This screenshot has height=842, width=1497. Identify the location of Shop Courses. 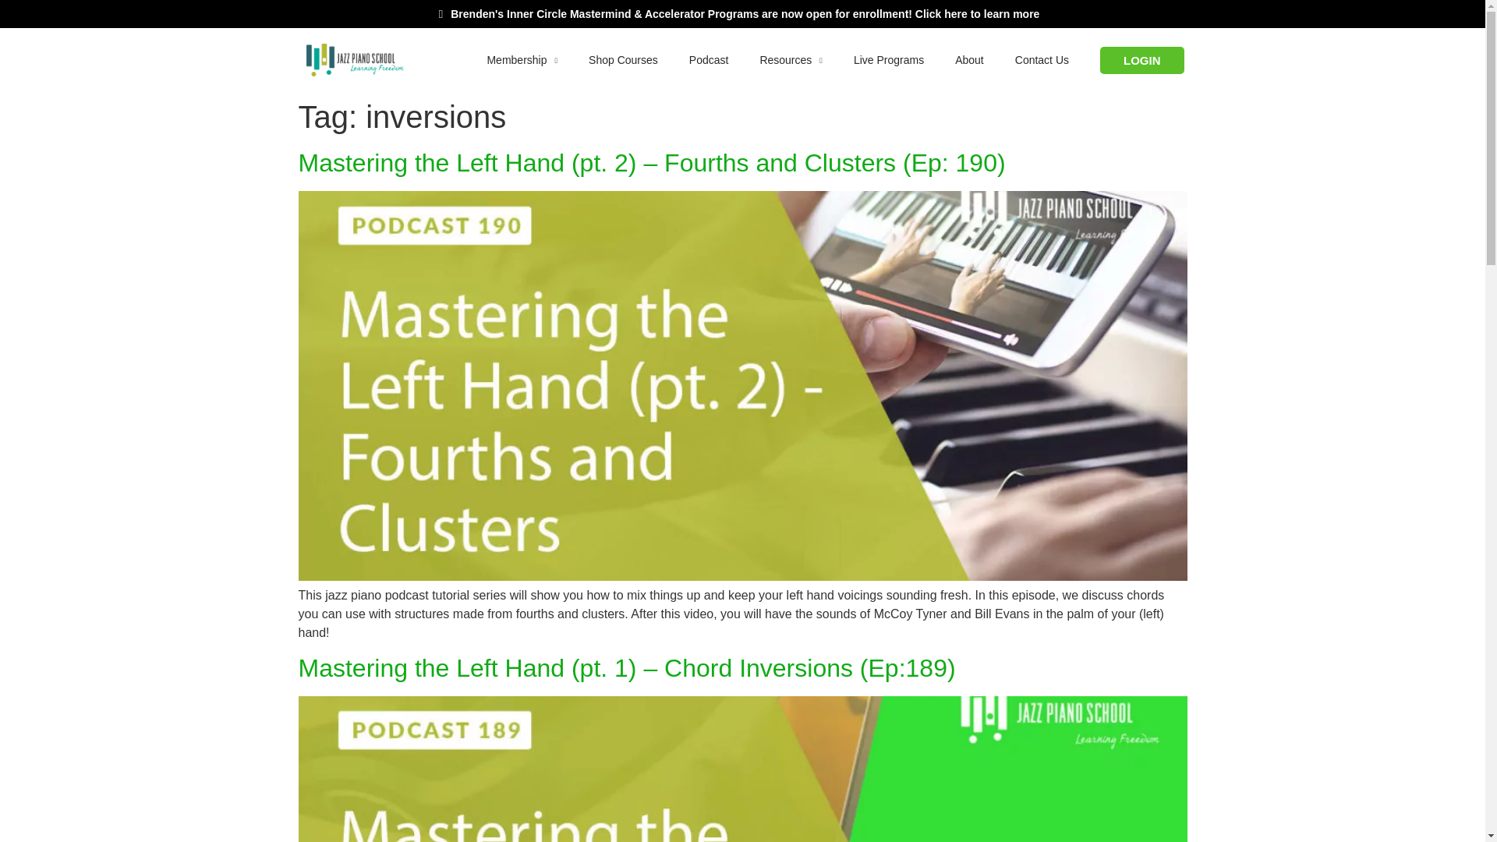
(624, 60).